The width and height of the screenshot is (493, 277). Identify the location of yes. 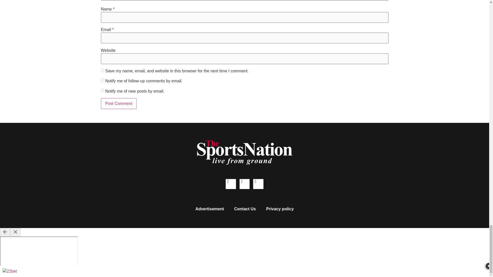
(102, 70).